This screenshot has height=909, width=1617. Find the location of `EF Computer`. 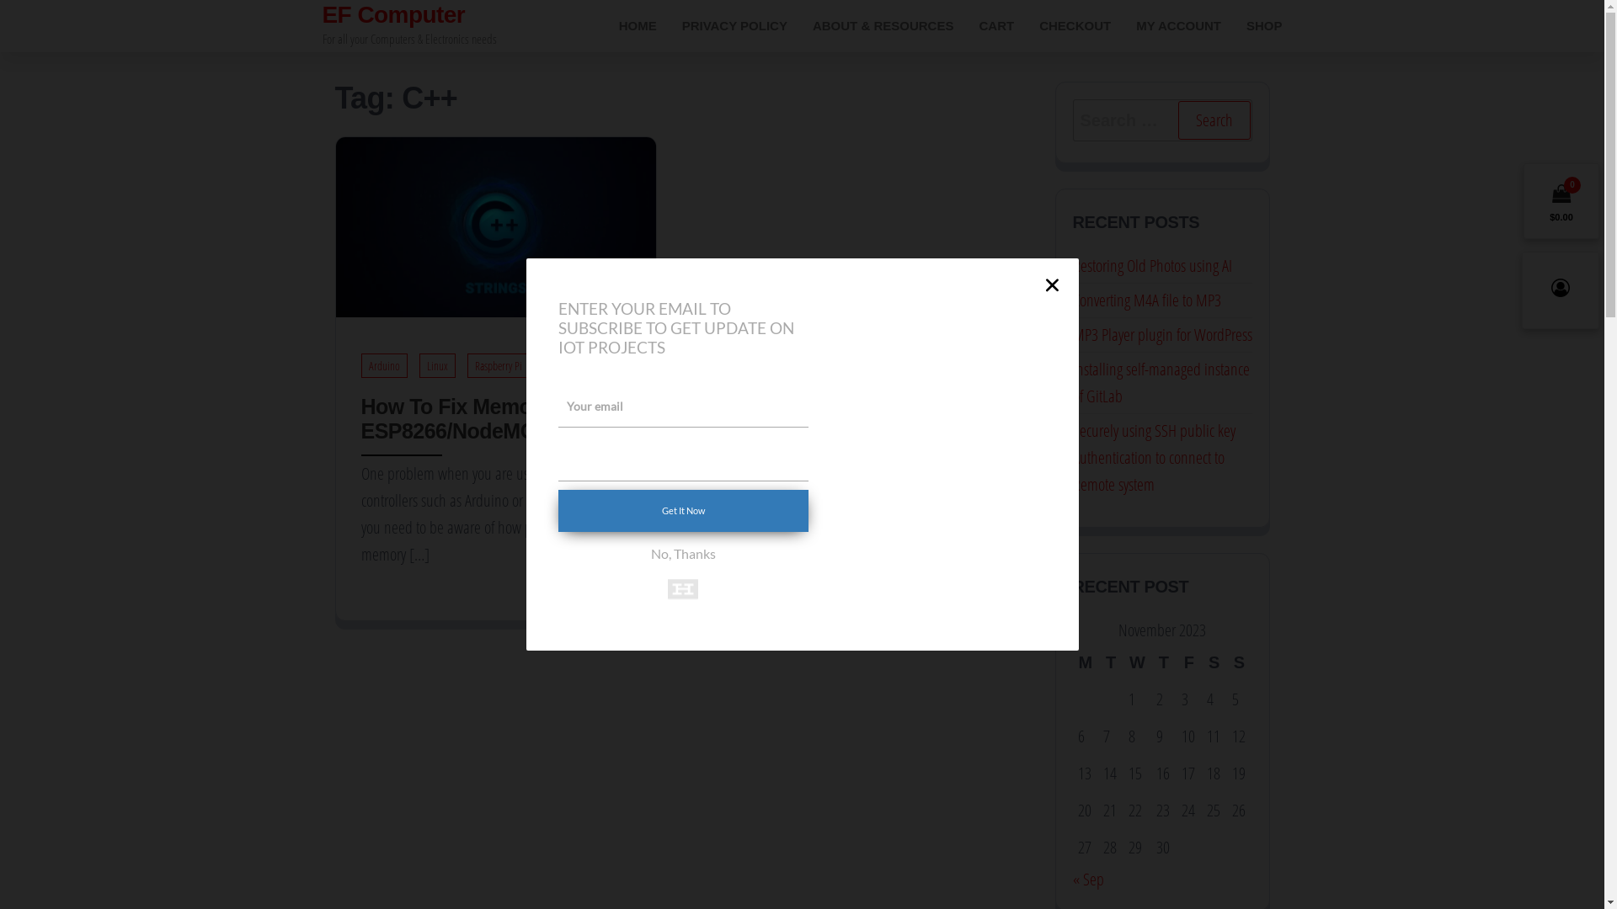

EF Computer is located at coordinates (393, 15).